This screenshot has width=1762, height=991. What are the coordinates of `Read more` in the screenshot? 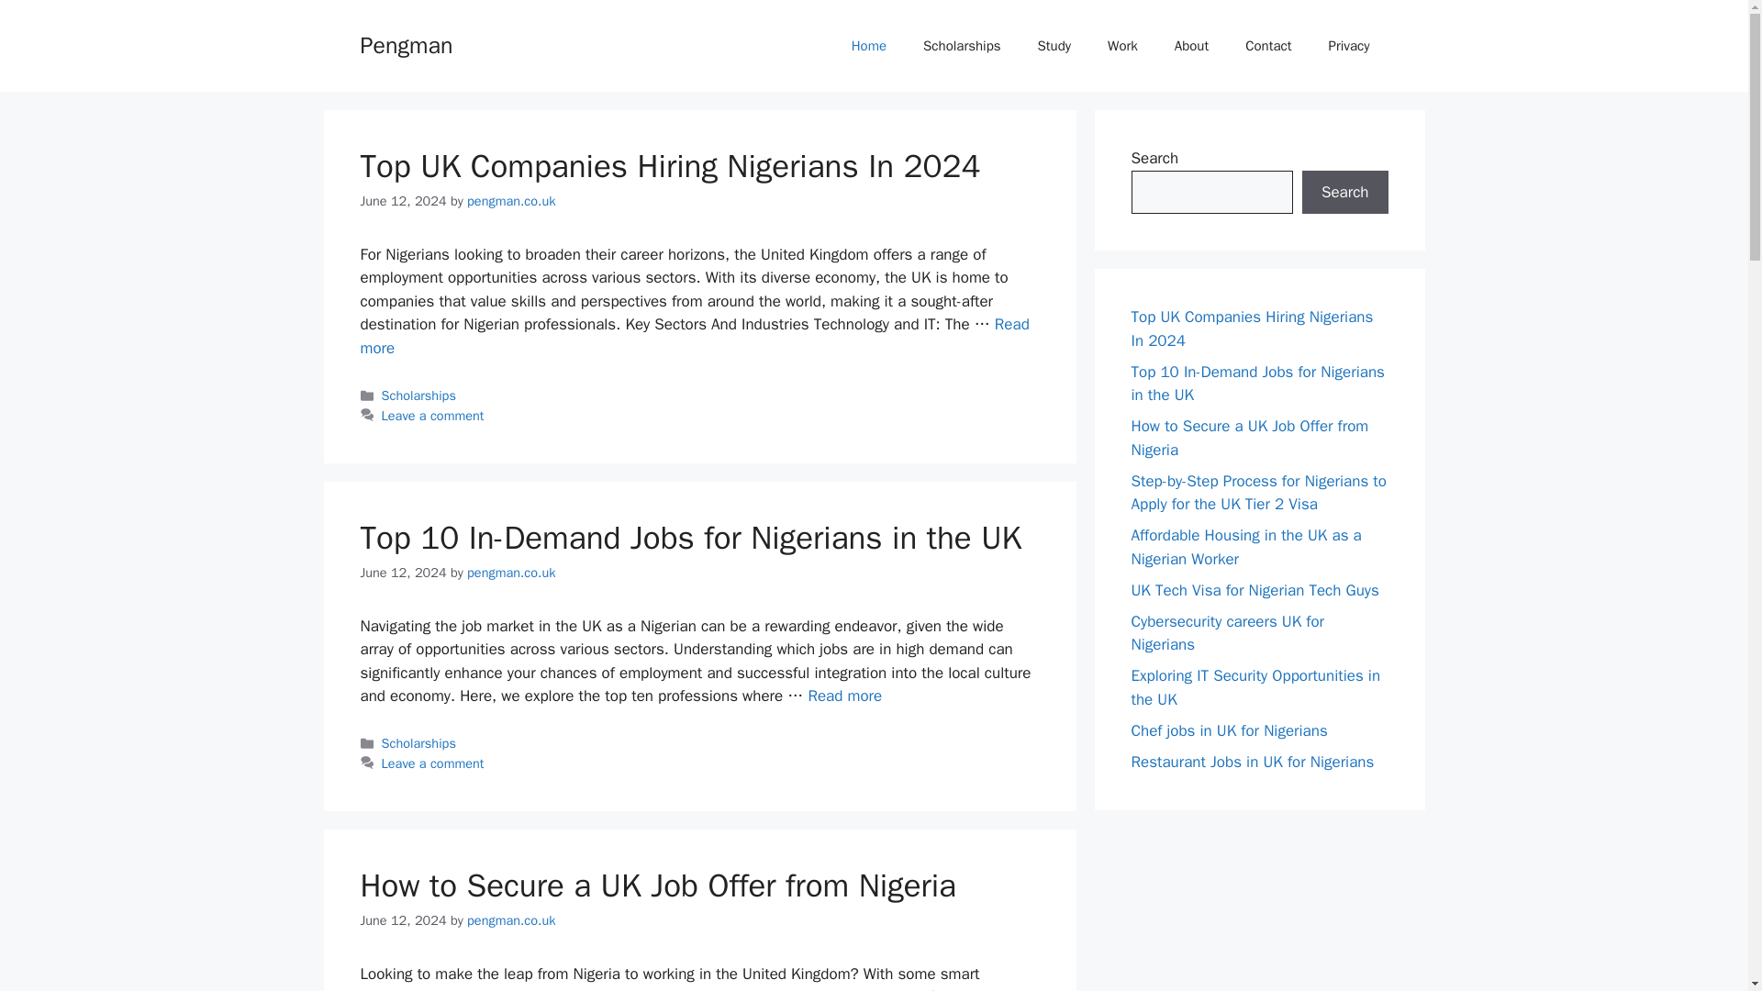 It's located at (694, 336).